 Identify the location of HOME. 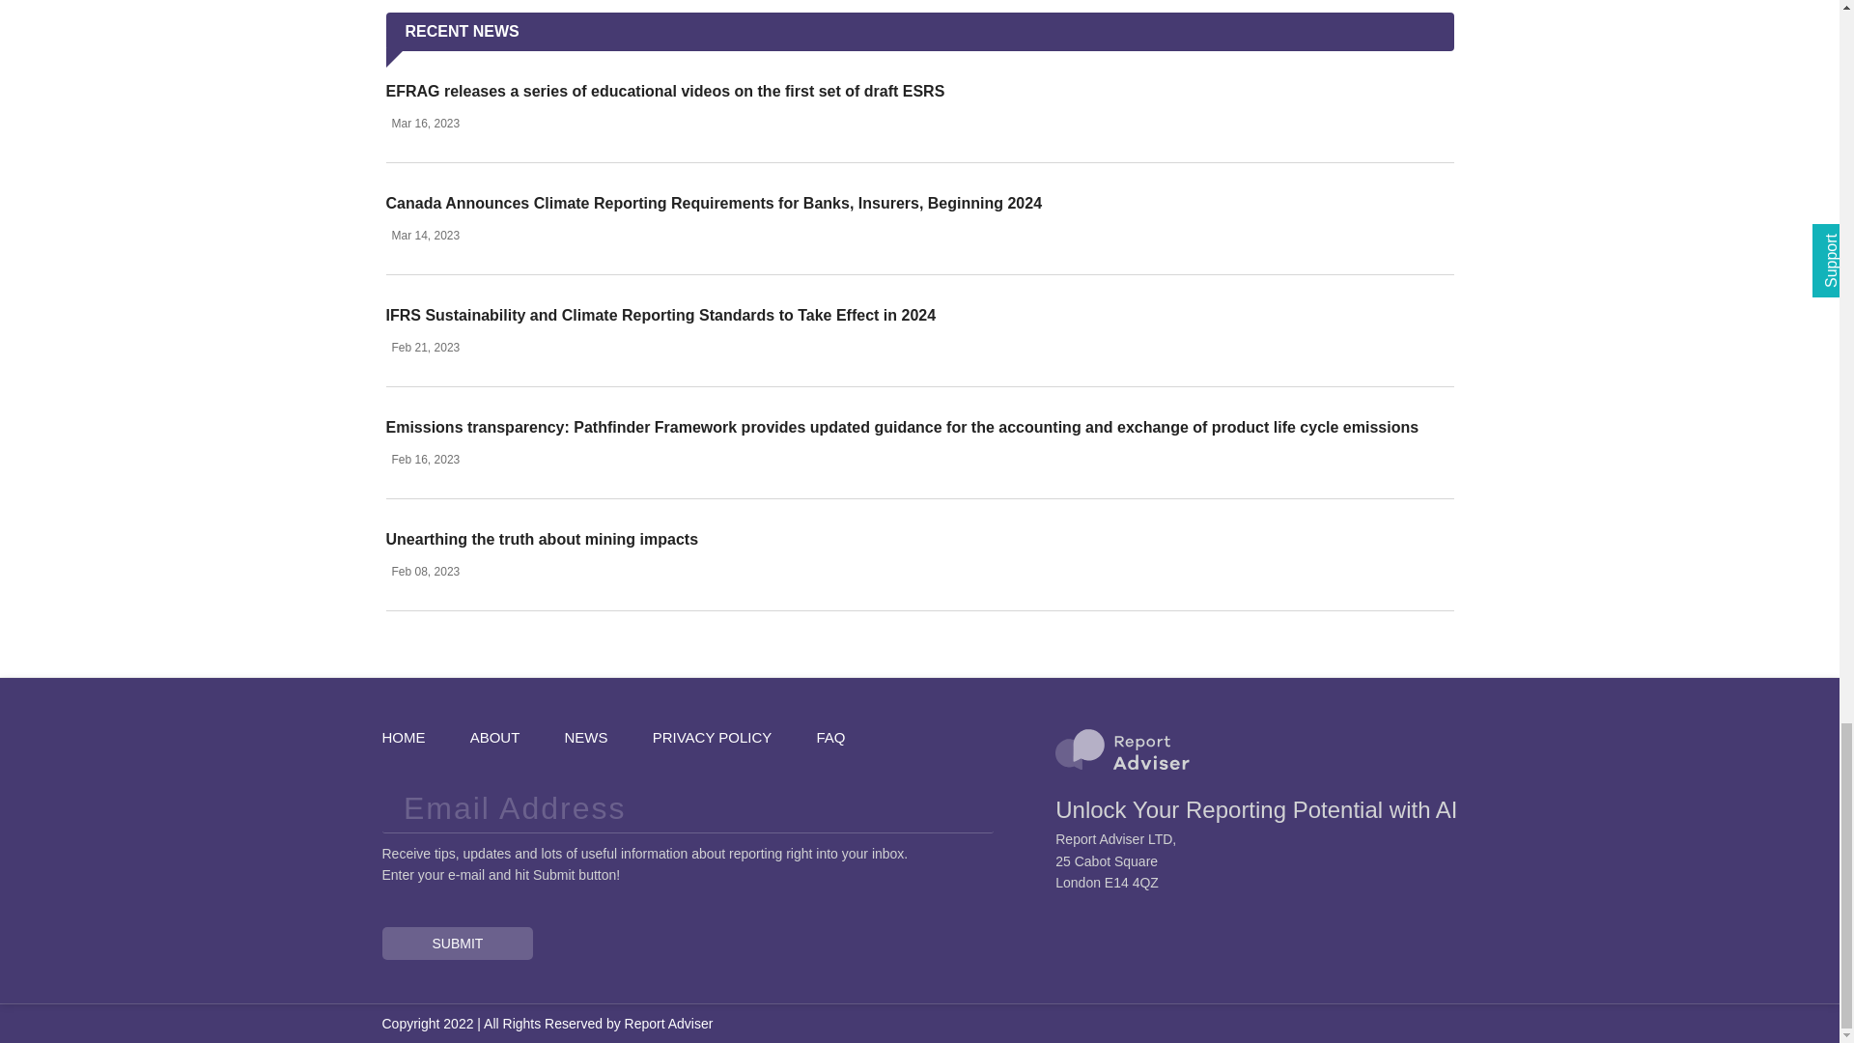
(404, 736).